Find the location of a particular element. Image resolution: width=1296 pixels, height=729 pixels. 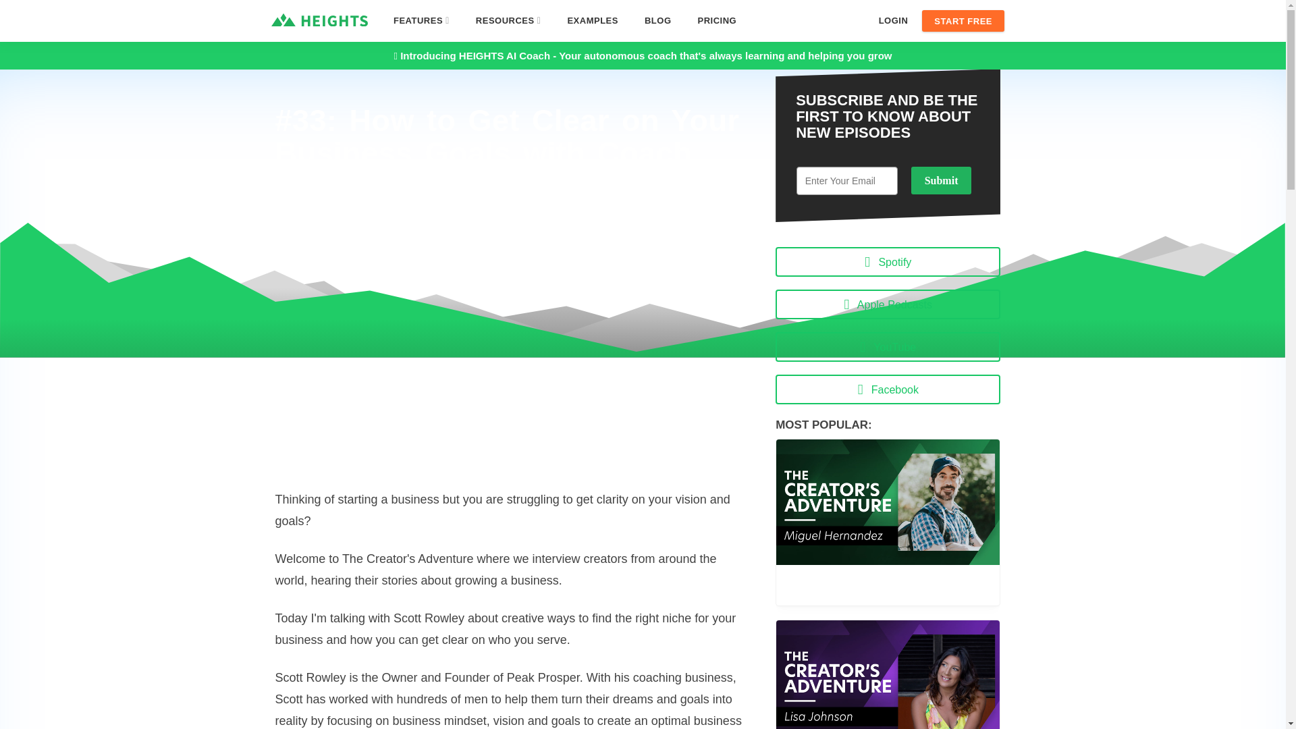

Submit is located at coordinates (508, 20).